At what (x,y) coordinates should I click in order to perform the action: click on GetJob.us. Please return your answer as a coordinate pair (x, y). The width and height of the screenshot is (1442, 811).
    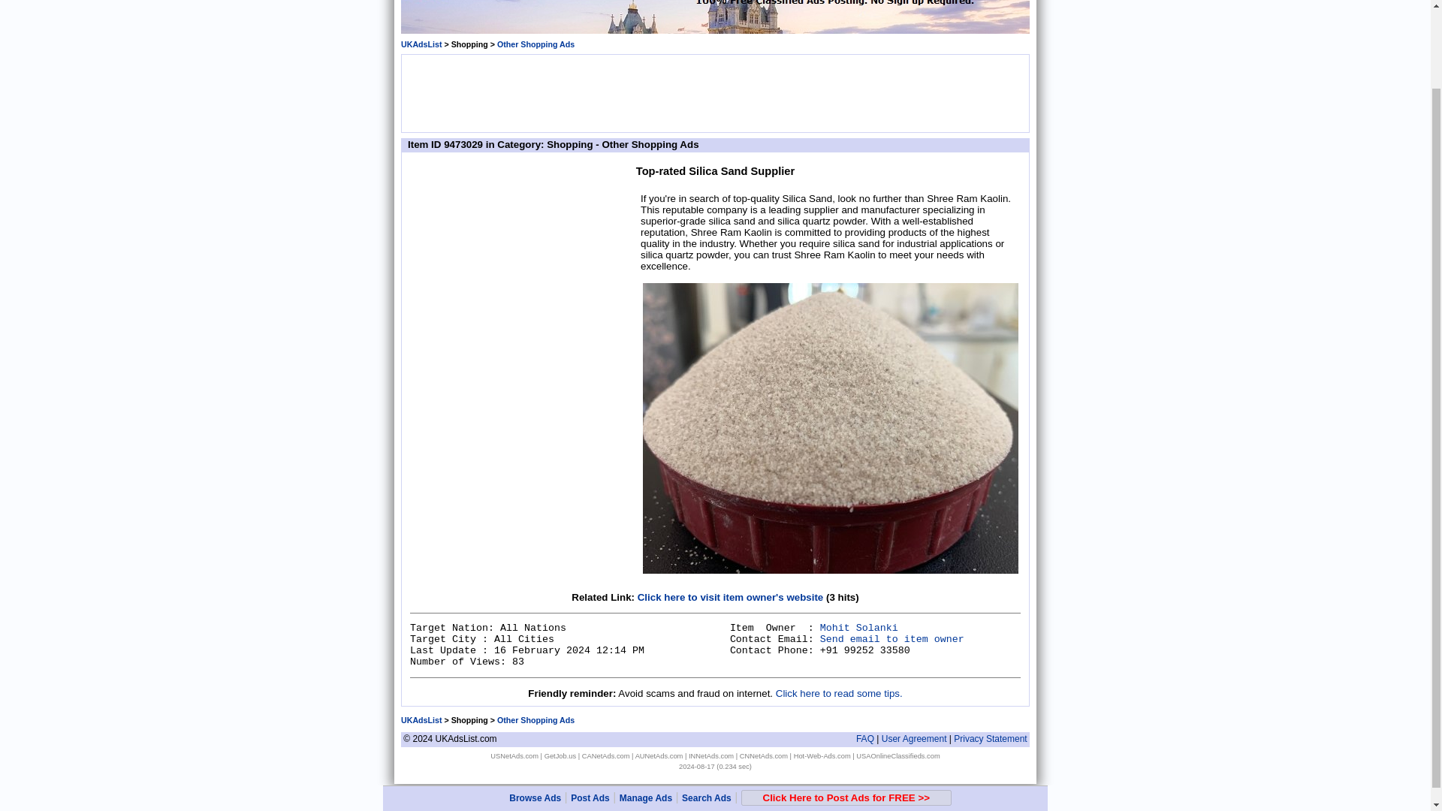
    Looking at the image, I should click on (560, 755).